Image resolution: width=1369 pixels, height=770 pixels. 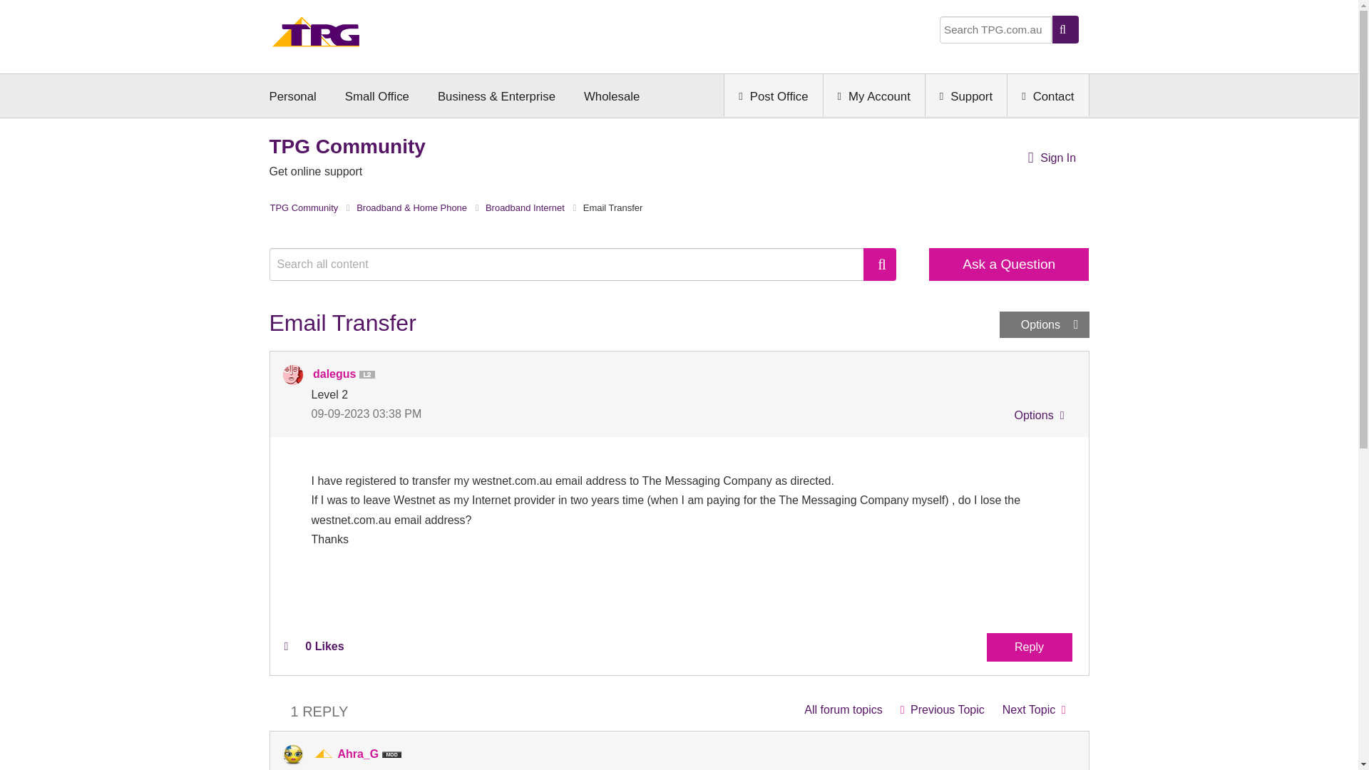 What do you see at coordinates (369, 375) in the screenshot?
I see `Level 2` at bounding box center [369, 375].